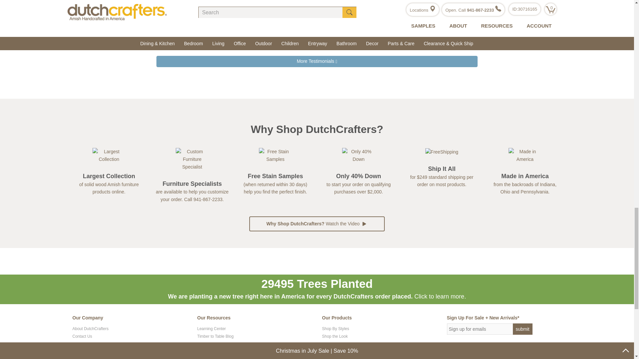 The width and height of the screenshot is (639, 359). I want to click on submit, so click(522, 329).